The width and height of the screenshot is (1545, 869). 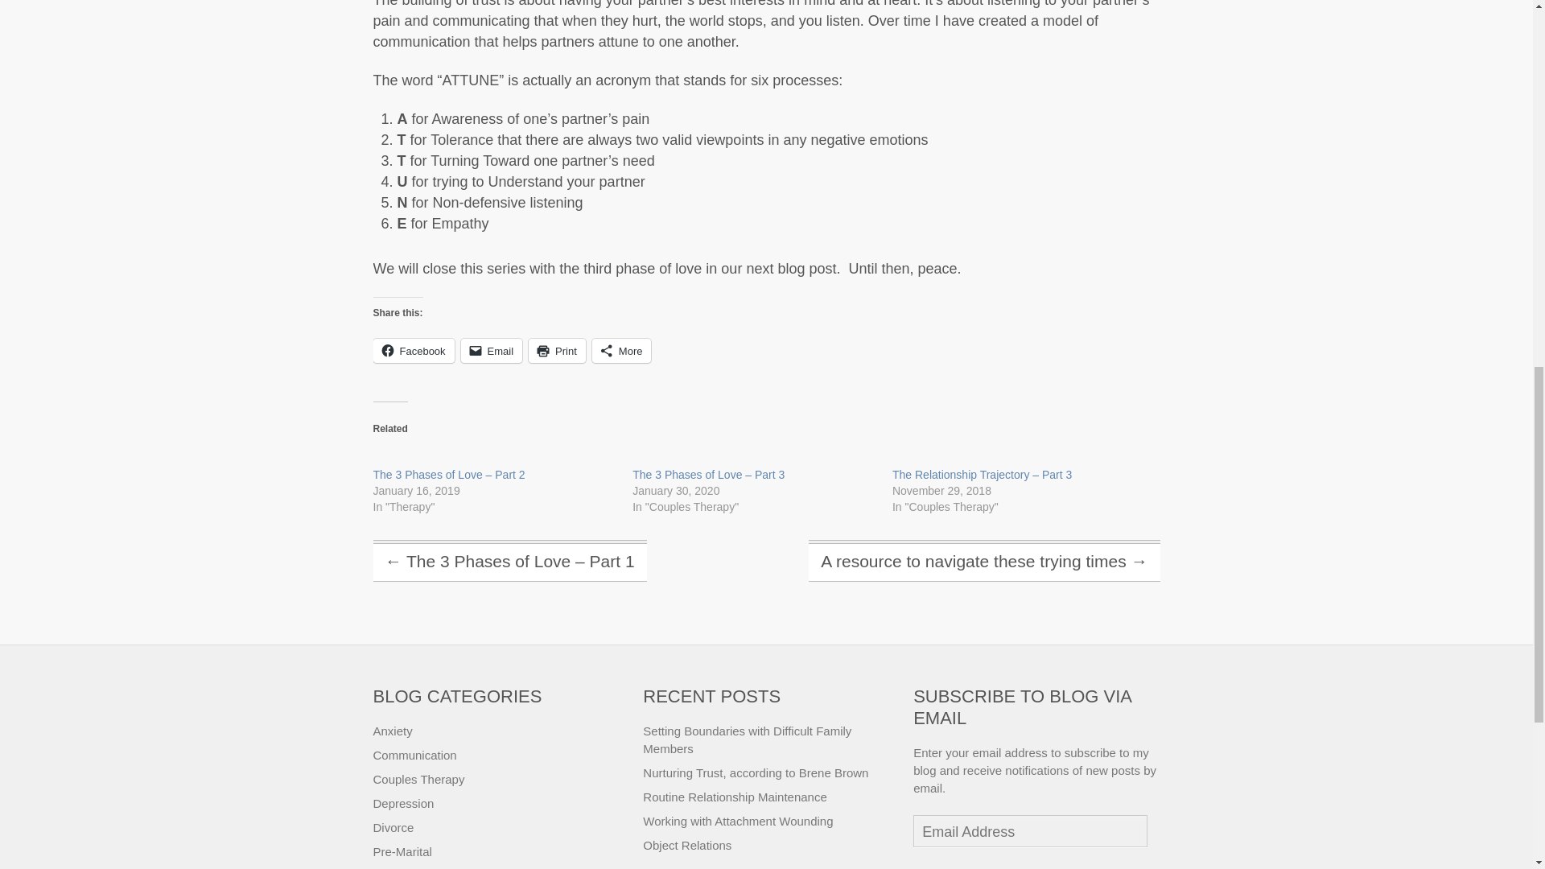 I want to click on More, so click(x=621, y=351).